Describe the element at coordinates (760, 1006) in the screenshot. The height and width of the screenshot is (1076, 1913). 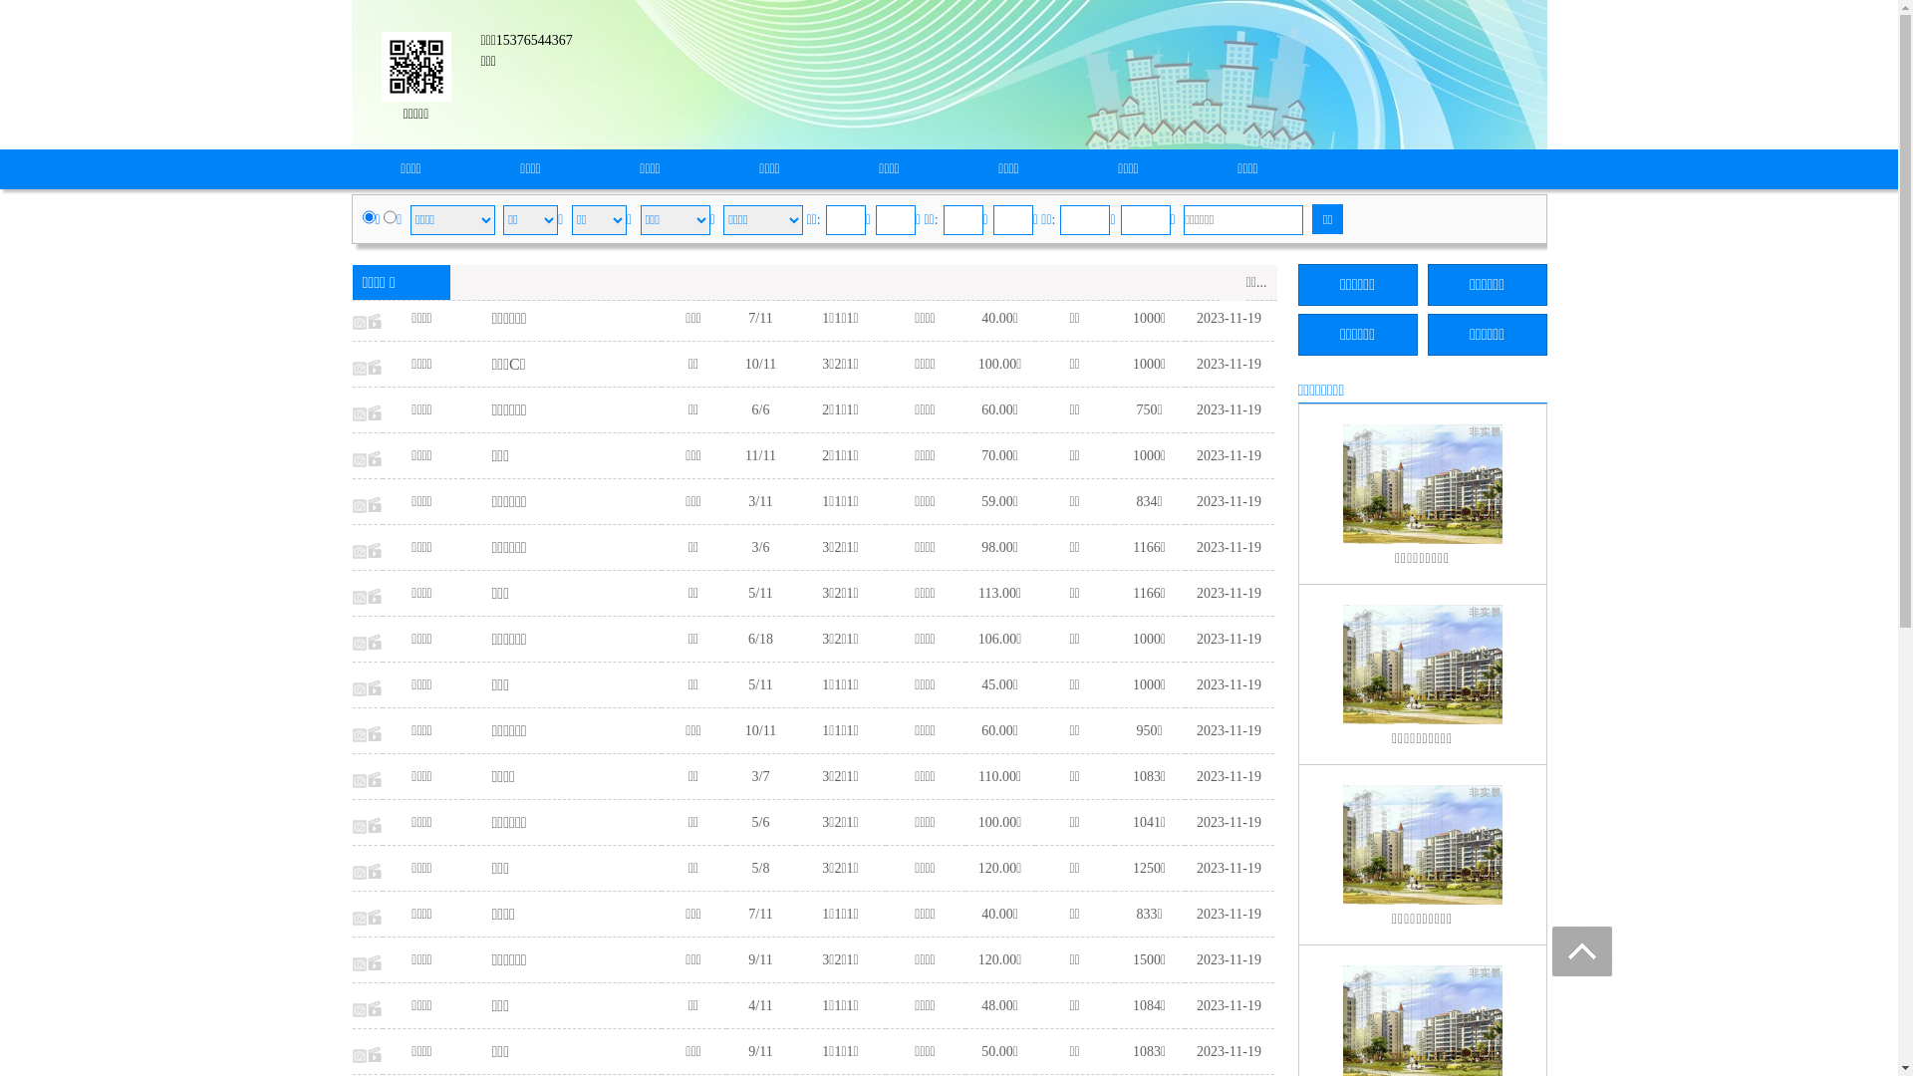
I see `4/11` at that location.